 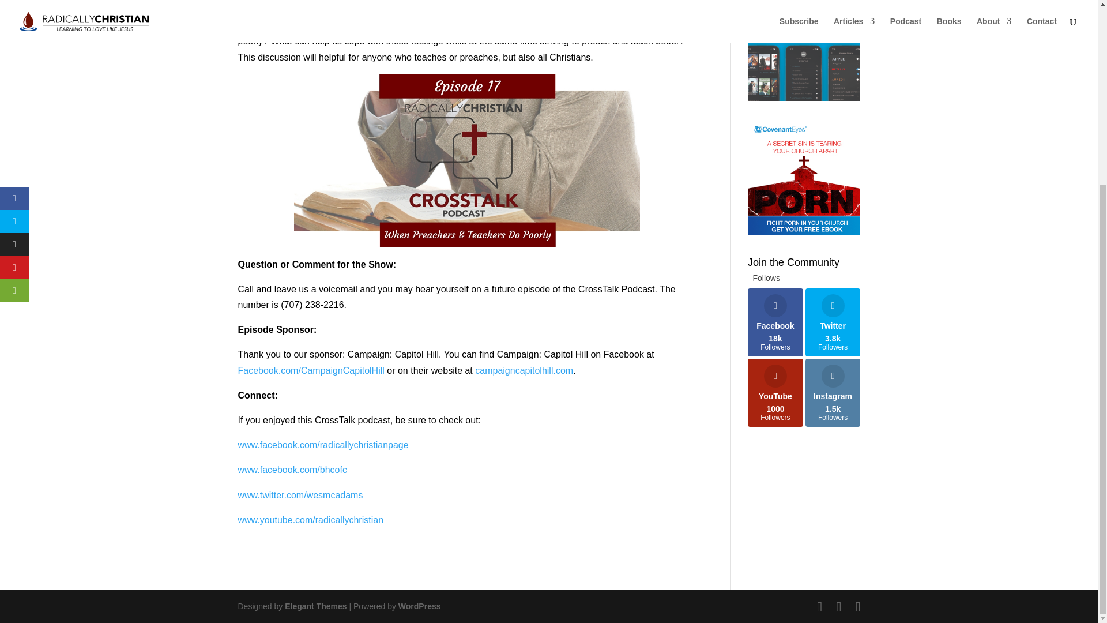 I want to click on Premium WordPress Themes, so click(x=315, y=606).